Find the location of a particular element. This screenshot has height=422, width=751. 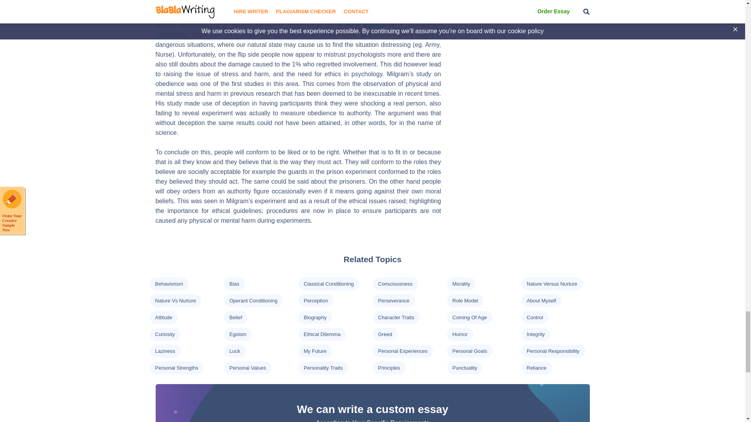

Bias is located at coordinates (234, 284).